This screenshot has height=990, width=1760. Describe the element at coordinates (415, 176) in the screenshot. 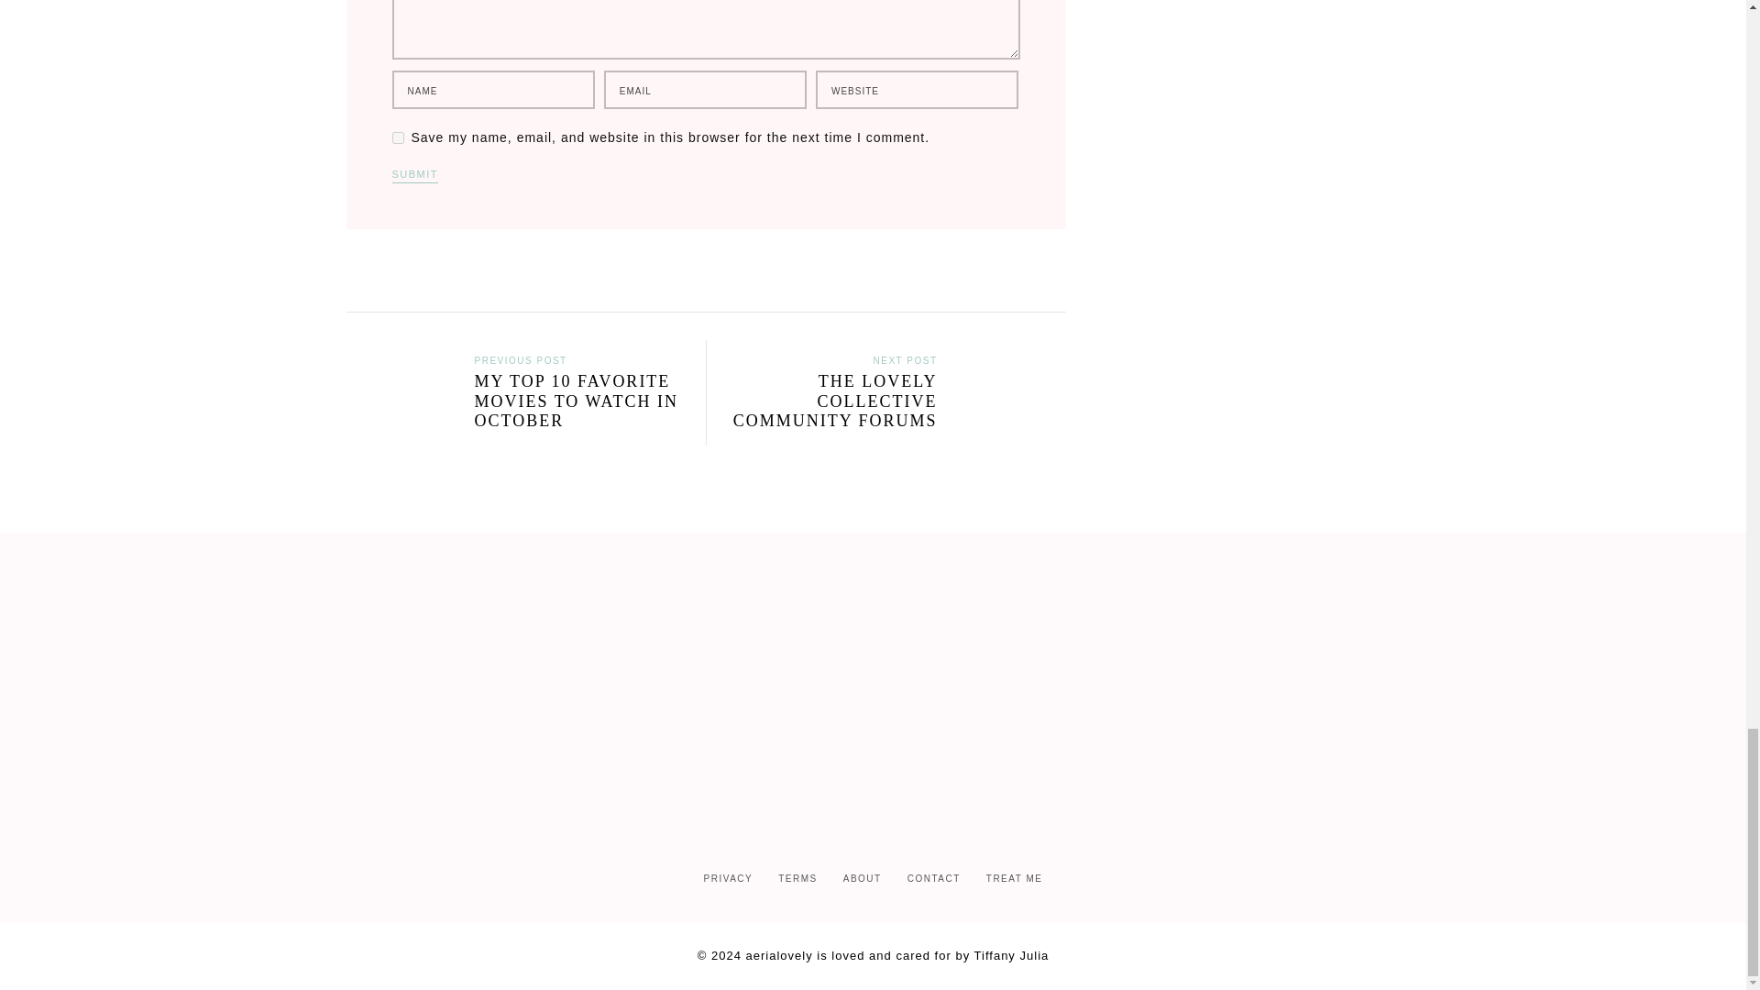

I see `Submit` at that location.